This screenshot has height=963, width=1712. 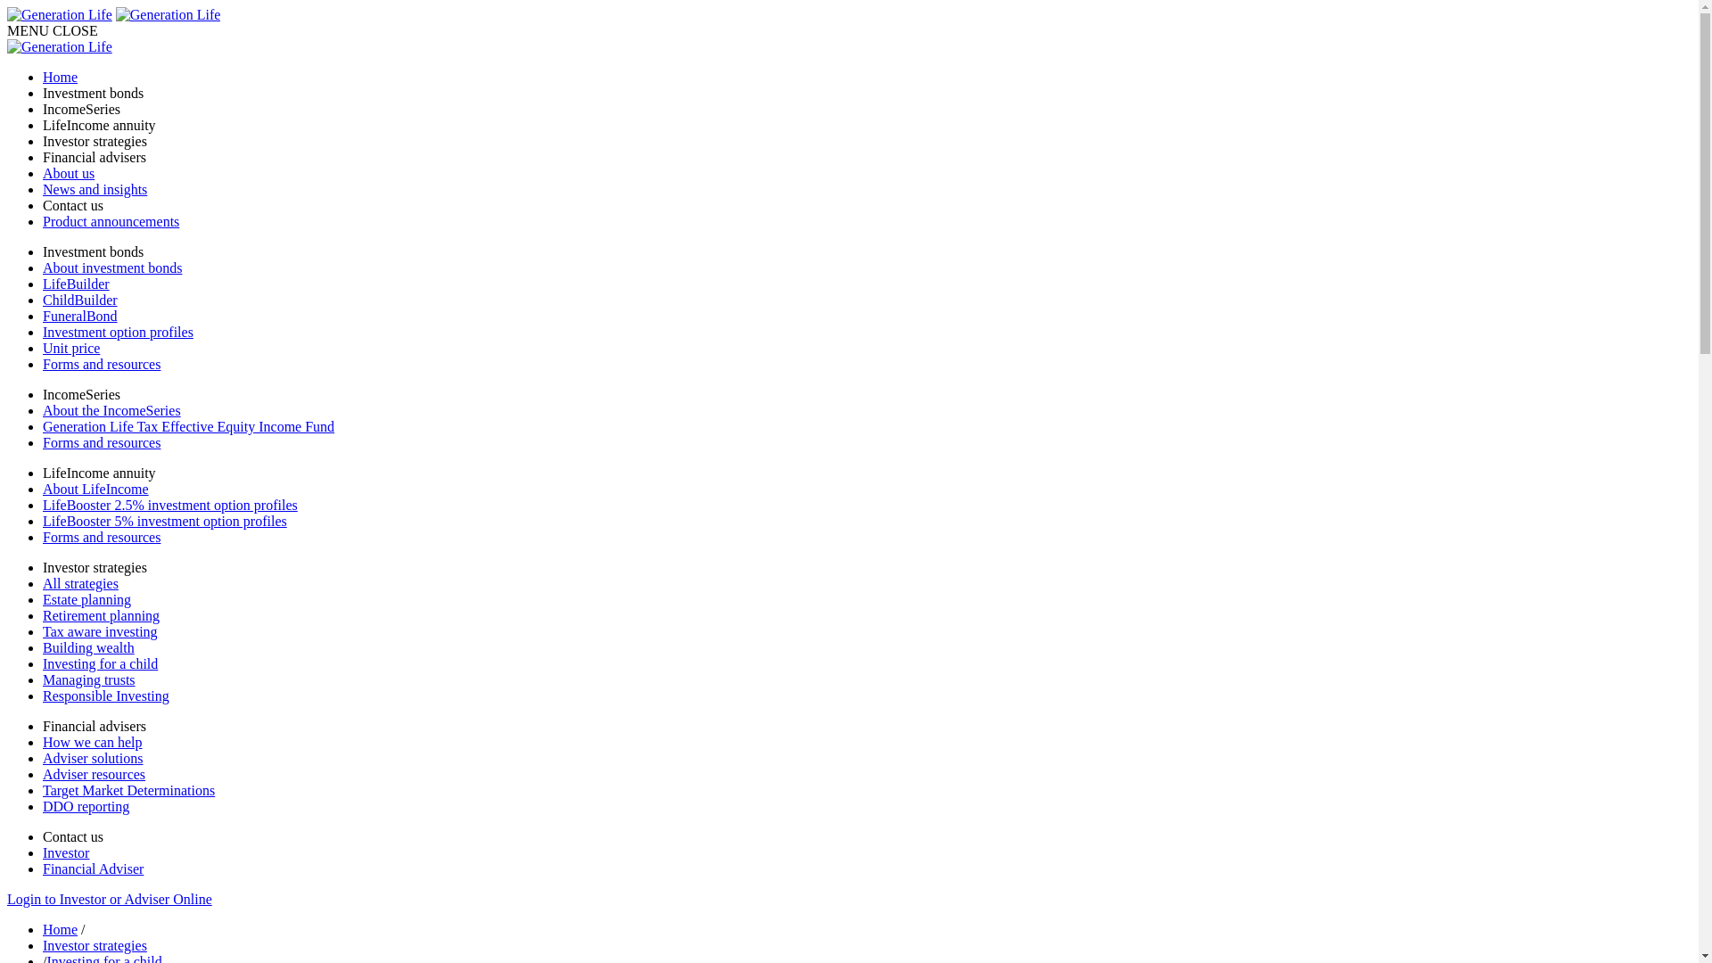 I want to click on Investor strategies, so click(x=95, y=567).